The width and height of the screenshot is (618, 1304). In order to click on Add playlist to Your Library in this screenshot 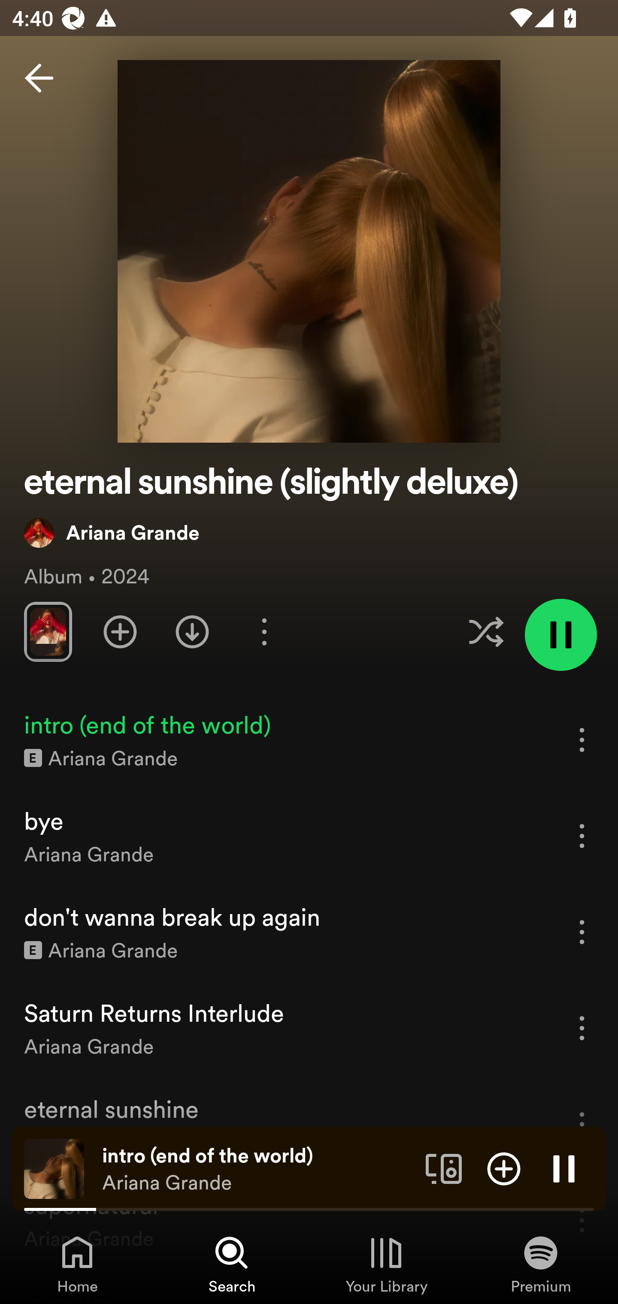, I will do `click(120, 631)`.